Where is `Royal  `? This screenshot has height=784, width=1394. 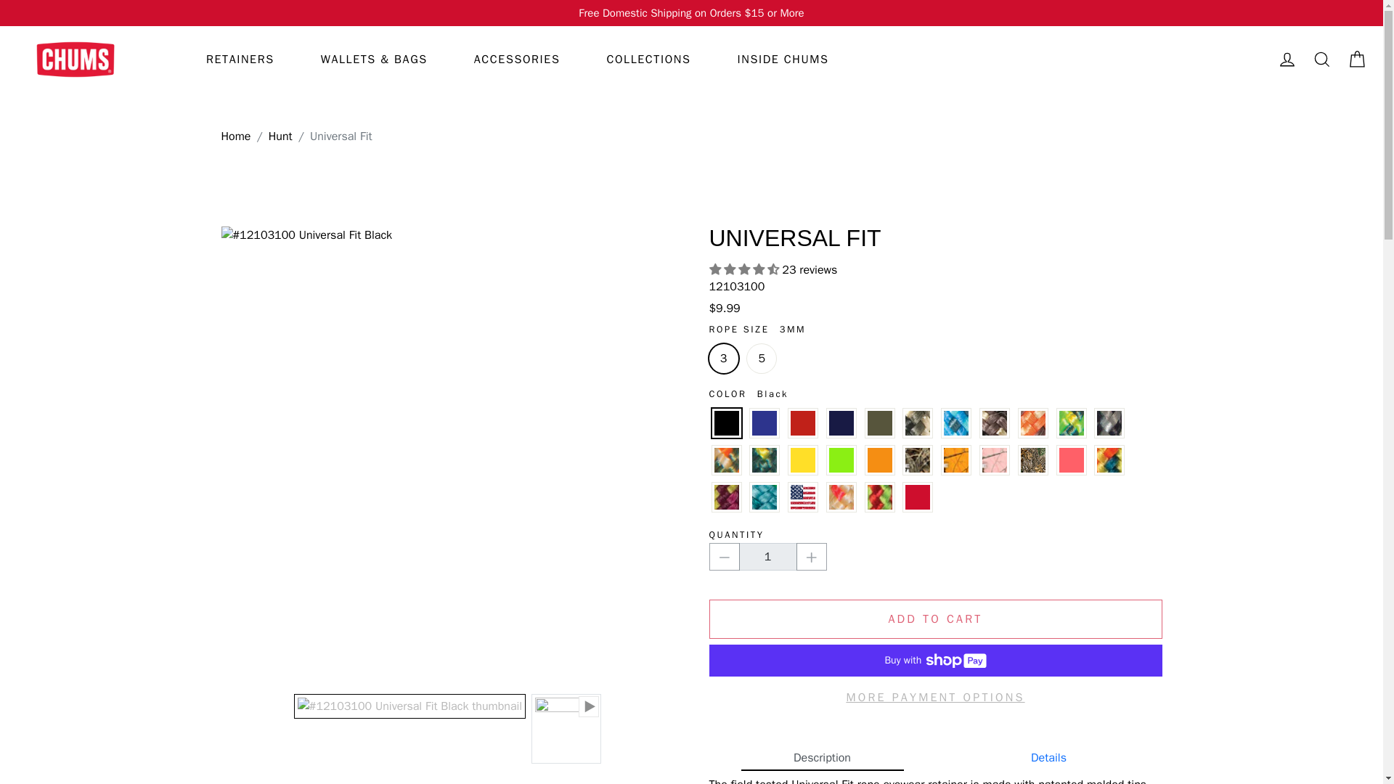
Royal   is located at coordinates (764, 422).